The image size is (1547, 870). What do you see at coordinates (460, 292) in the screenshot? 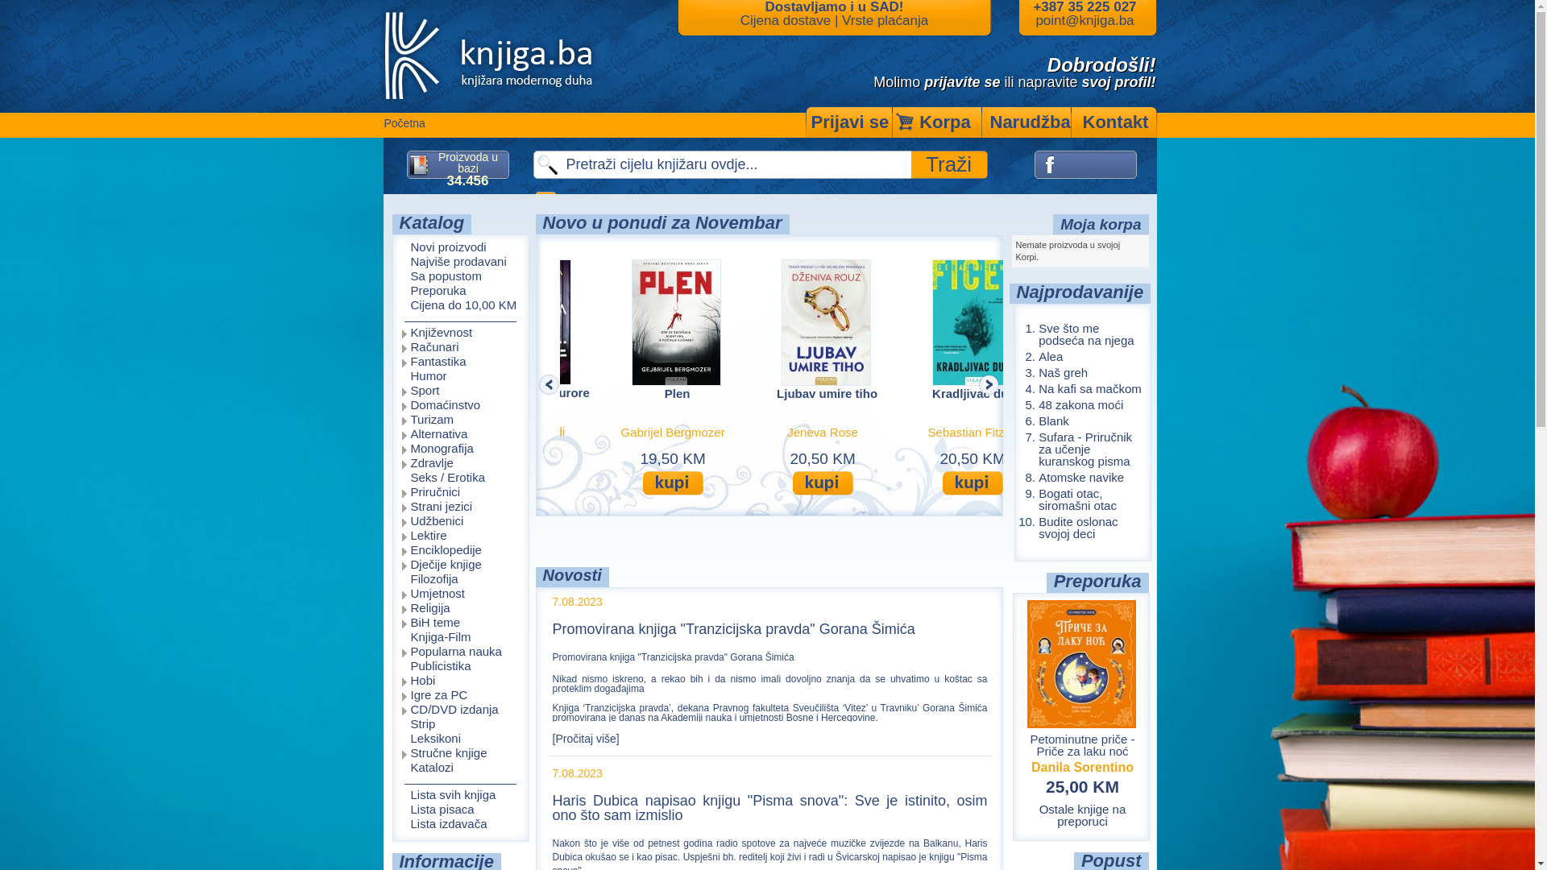
I see `Preporuka` at bounding box center [460, 292].